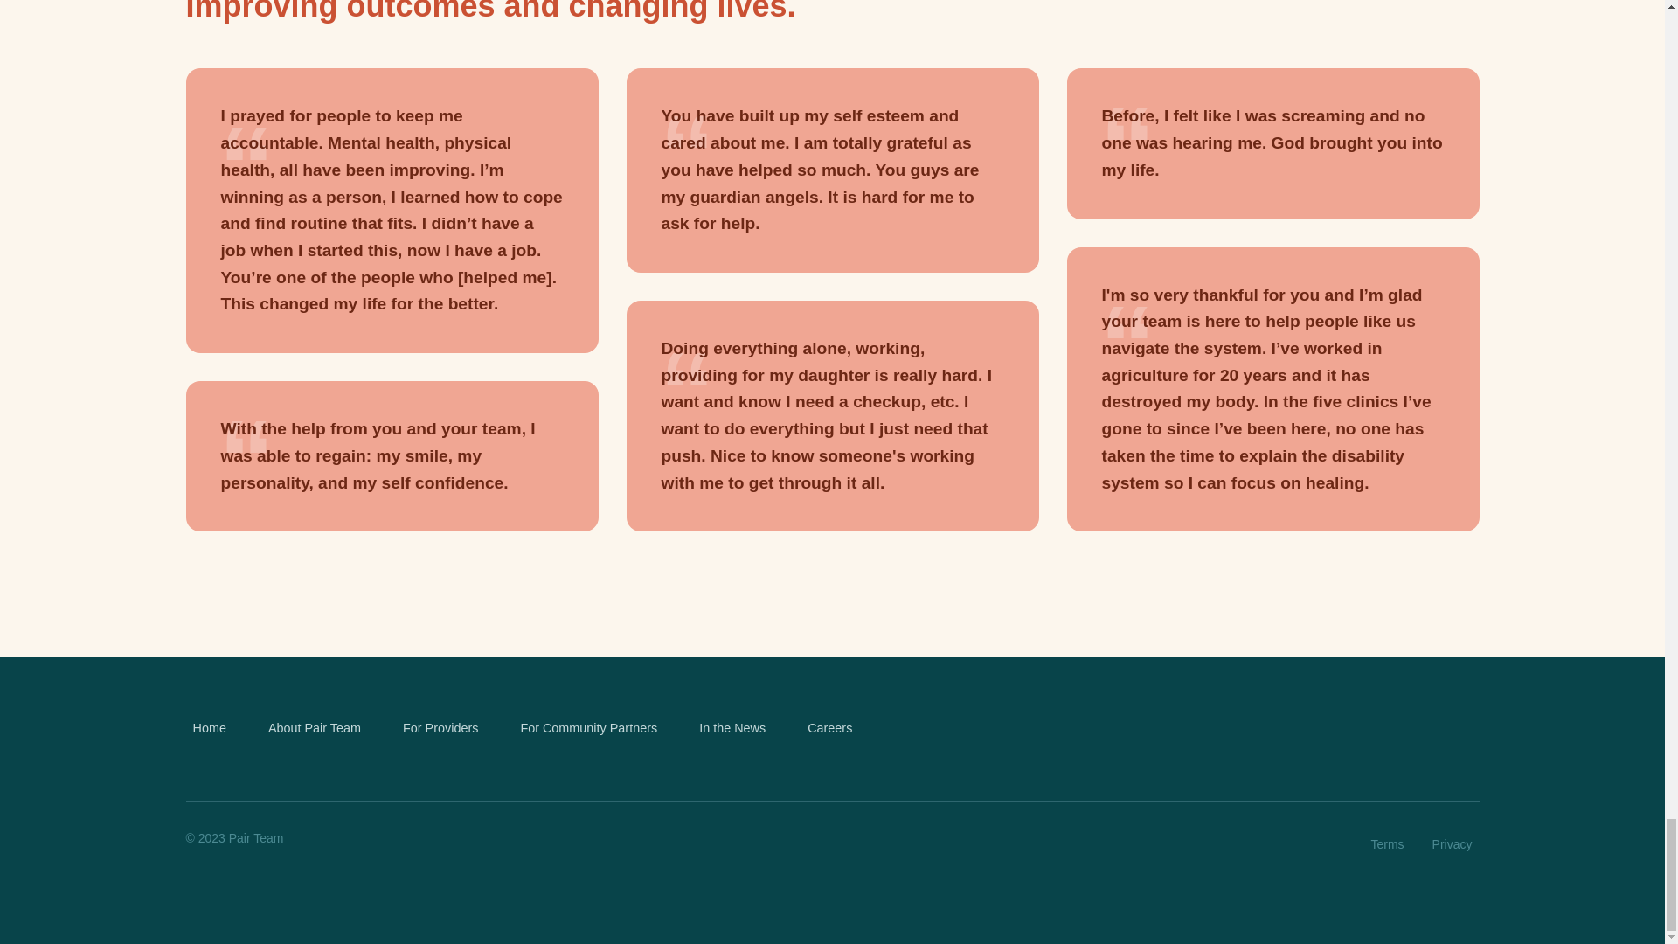 The width and height of the screenshot is (1678, 944). What do you see at coordinates (208, 729) in the screenshot?
I see `Home` at bounding box center [208, 729].